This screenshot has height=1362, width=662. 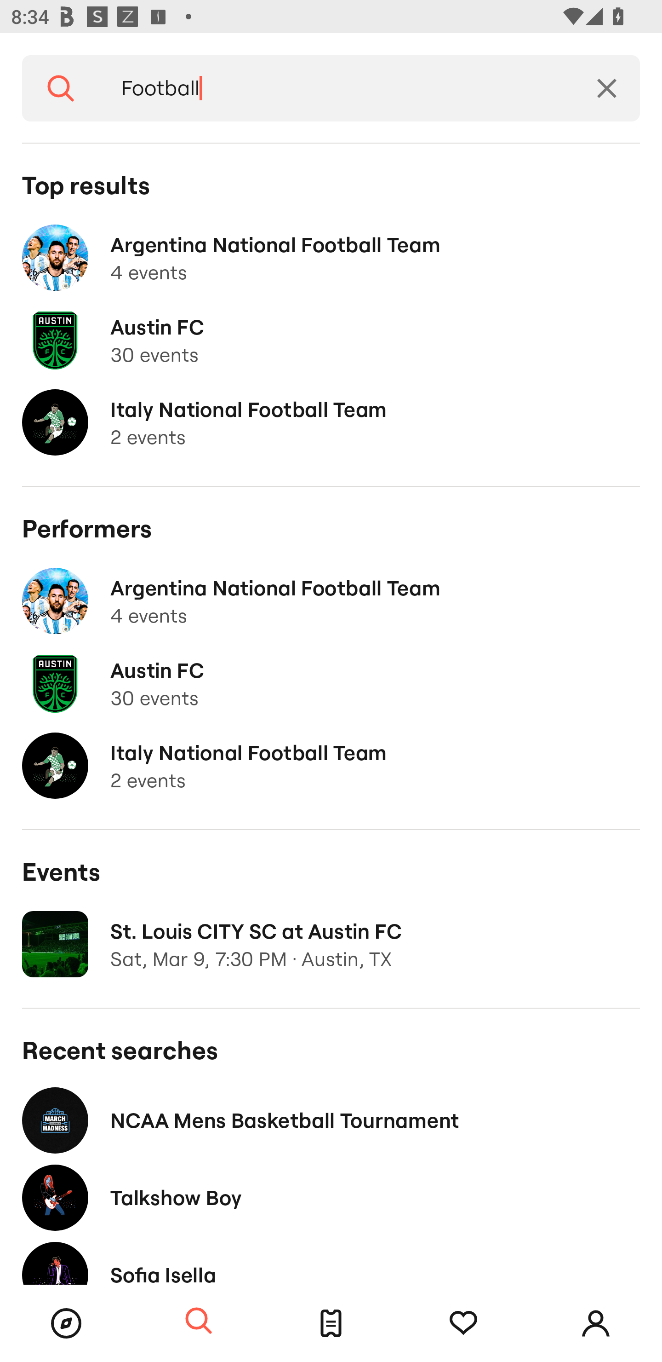 I want to click on Argentina National Football Team 4 events, so click(x=331, y=258).